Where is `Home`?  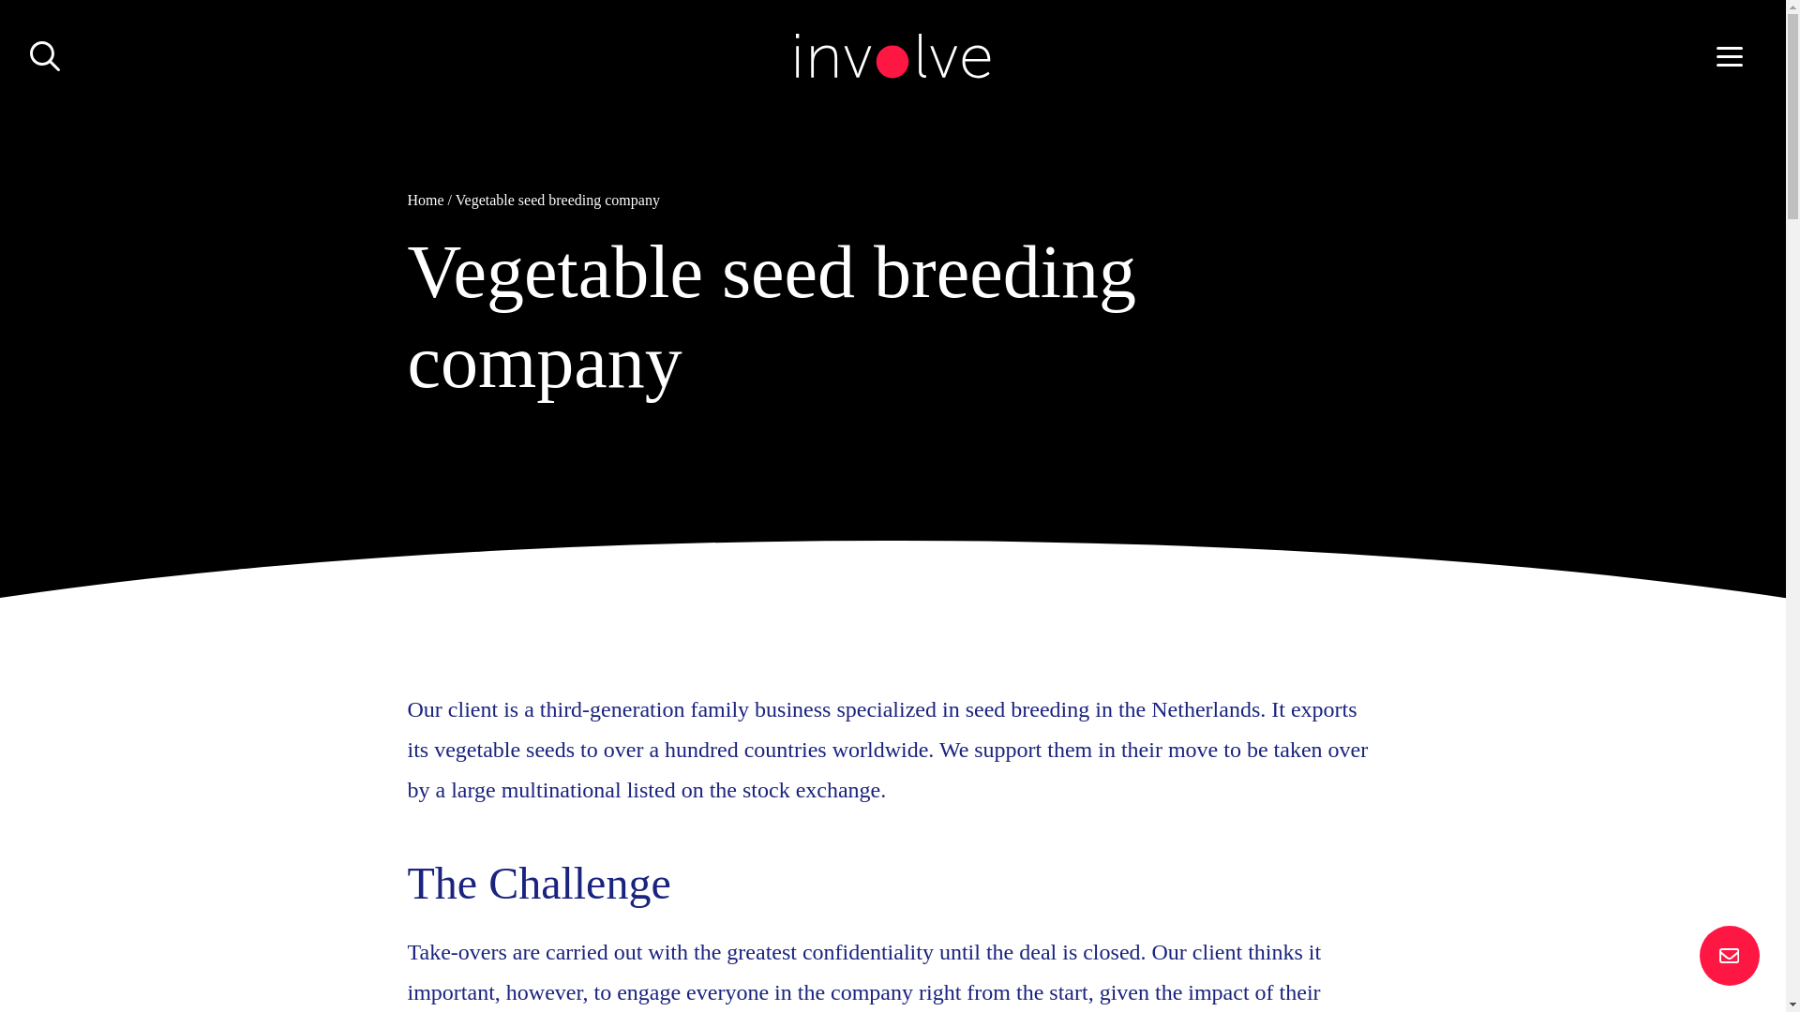
Home is located at coordinates (424, 201).